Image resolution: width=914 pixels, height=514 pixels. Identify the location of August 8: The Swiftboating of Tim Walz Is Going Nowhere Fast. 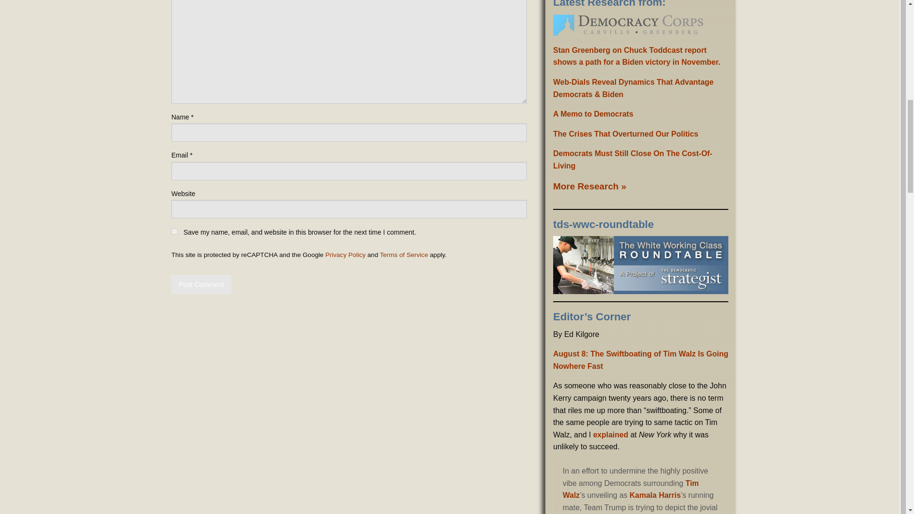
(641, 360).